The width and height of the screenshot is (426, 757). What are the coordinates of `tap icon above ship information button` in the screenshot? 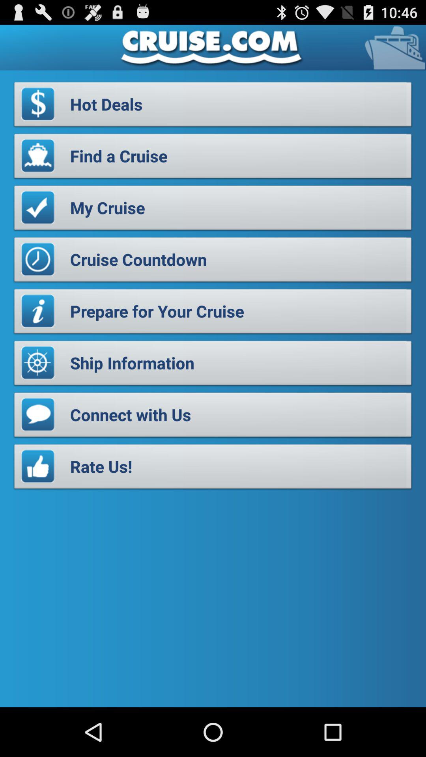 It's located at (213, 313).